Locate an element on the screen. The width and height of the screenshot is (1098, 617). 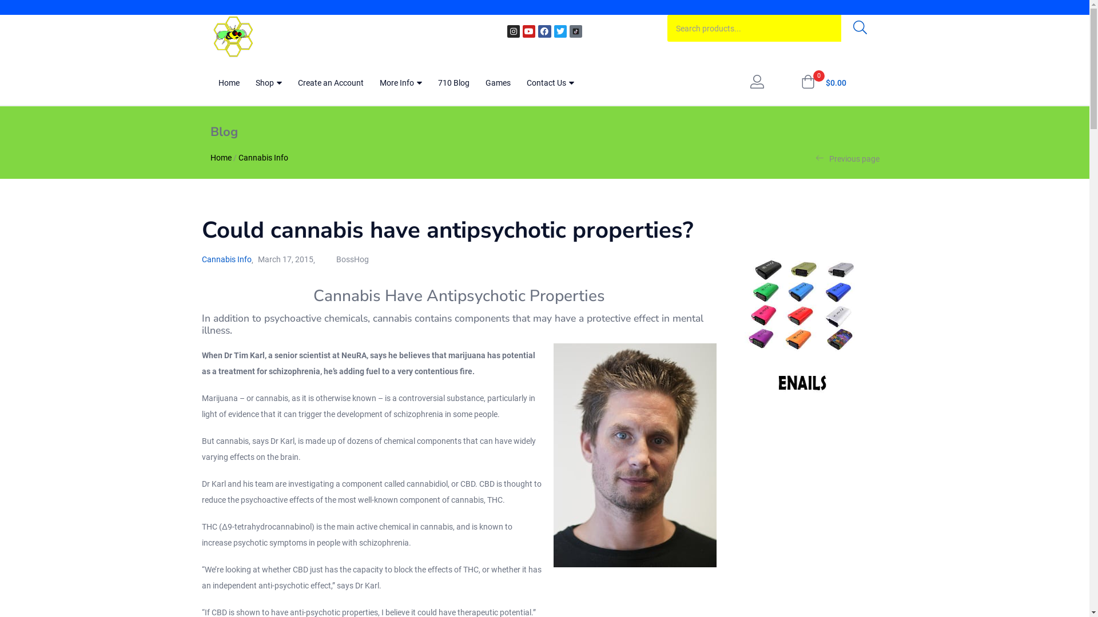
Home is located at coordinates (229, 83).